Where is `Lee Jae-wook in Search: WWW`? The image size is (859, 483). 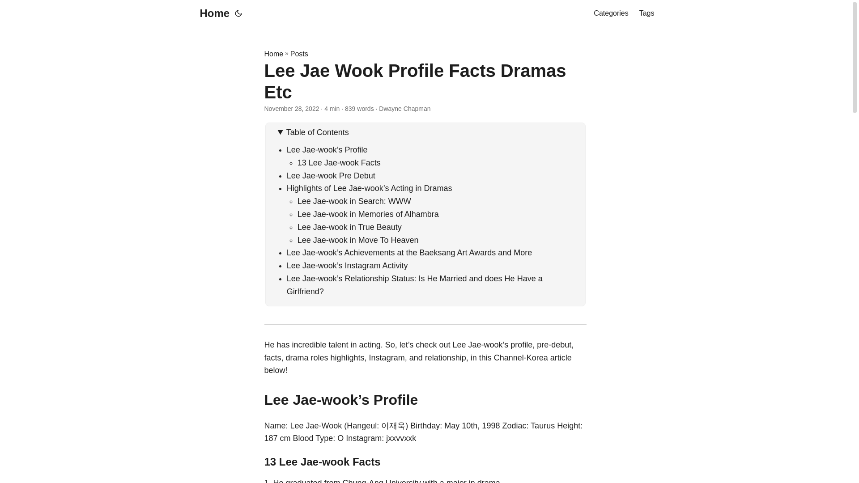
Lee Jae-wook in Search: WWW is located at coordinates (354, 201).